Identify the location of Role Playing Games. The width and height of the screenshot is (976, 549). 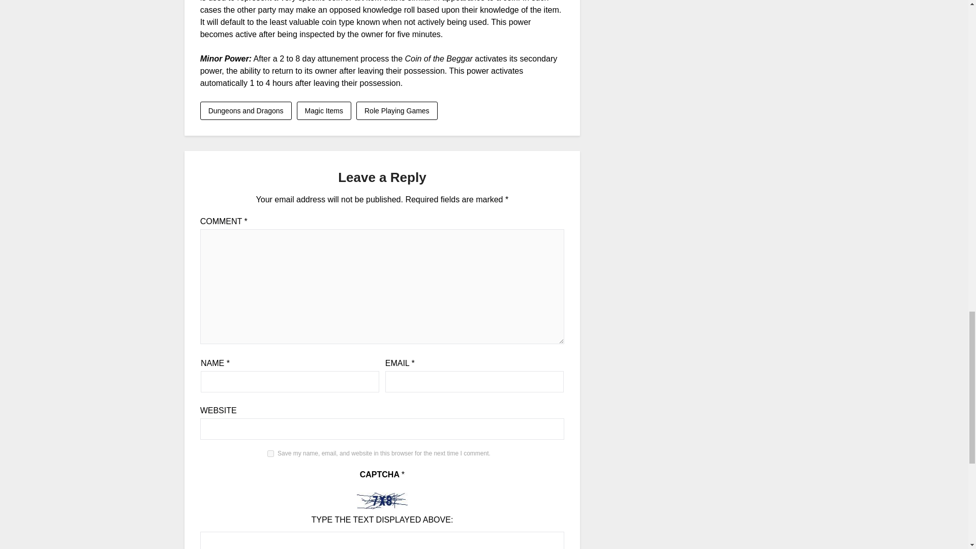
(396, 111).